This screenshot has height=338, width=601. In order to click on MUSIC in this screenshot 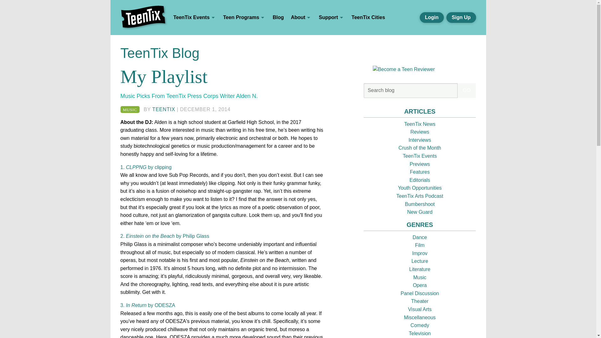, I will do `click(130, 110)`.